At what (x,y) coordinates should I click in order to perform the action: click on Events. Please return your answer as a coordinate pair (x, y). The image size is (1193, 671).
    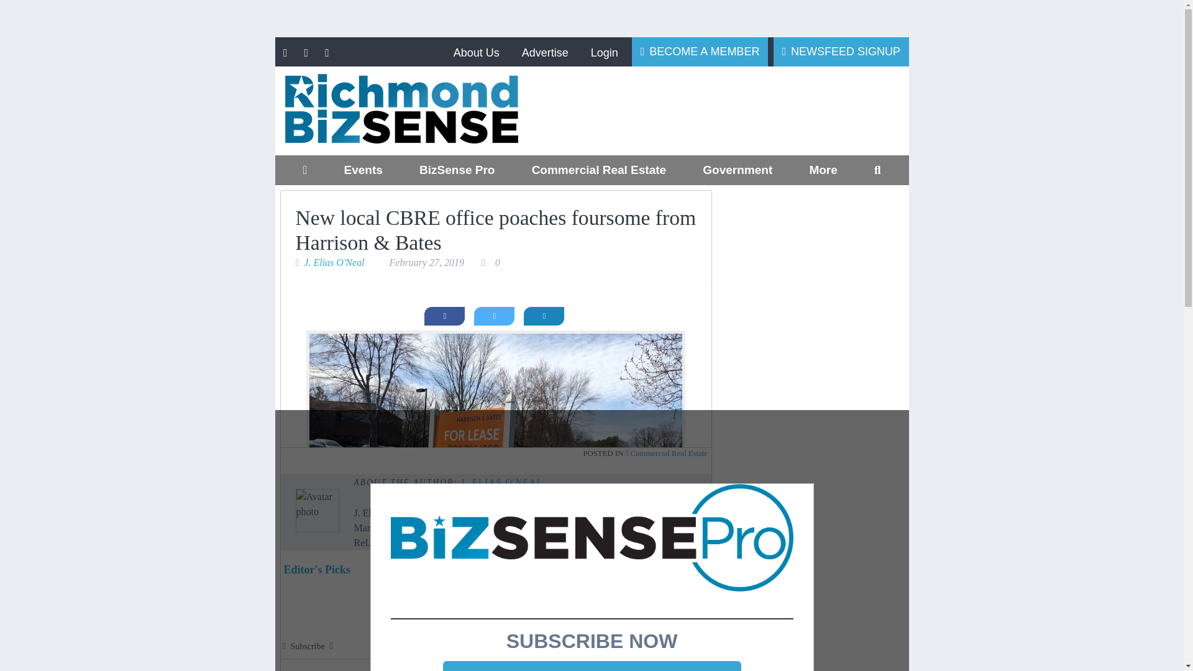
    Looking at the image, I should click on (363, 170).